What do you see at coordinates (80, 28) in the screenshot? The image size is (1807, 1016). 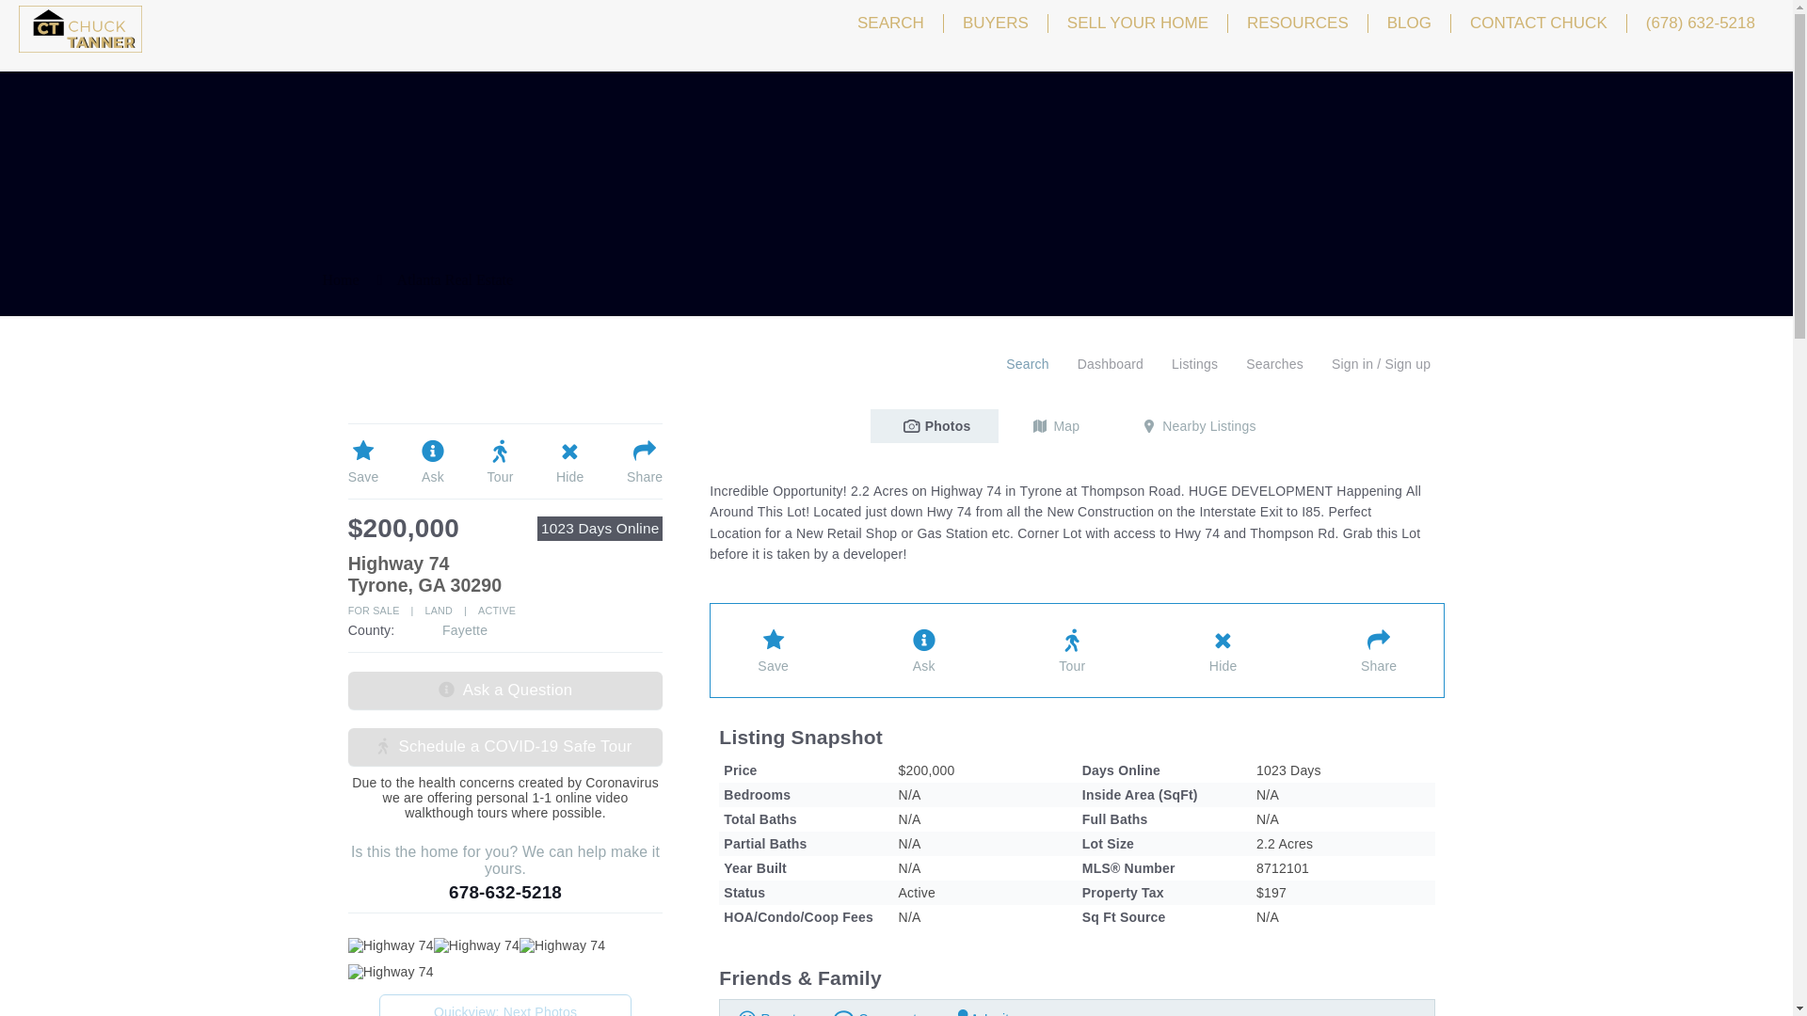 I see `Chuck Tanner Sells Homes` at bounding box center [80, 28].